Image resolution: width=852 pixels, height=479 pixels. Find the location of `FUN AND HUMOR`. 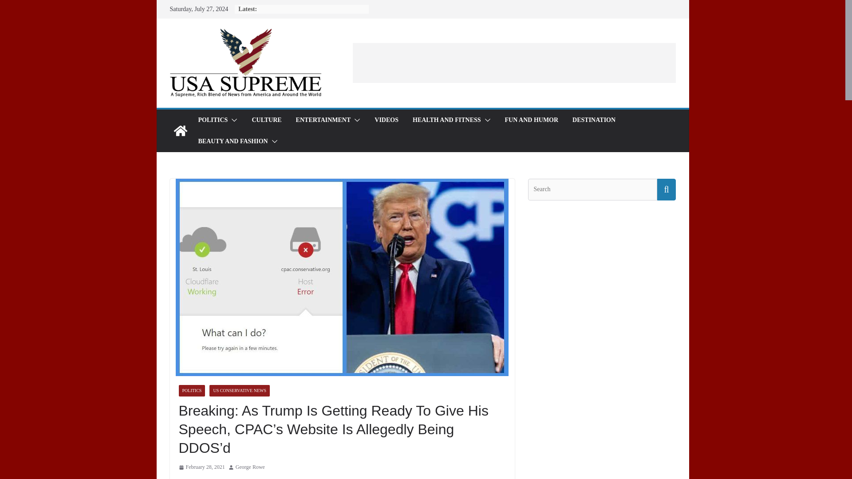

FUN AND HUMOR is located at coordinates (532, 120).